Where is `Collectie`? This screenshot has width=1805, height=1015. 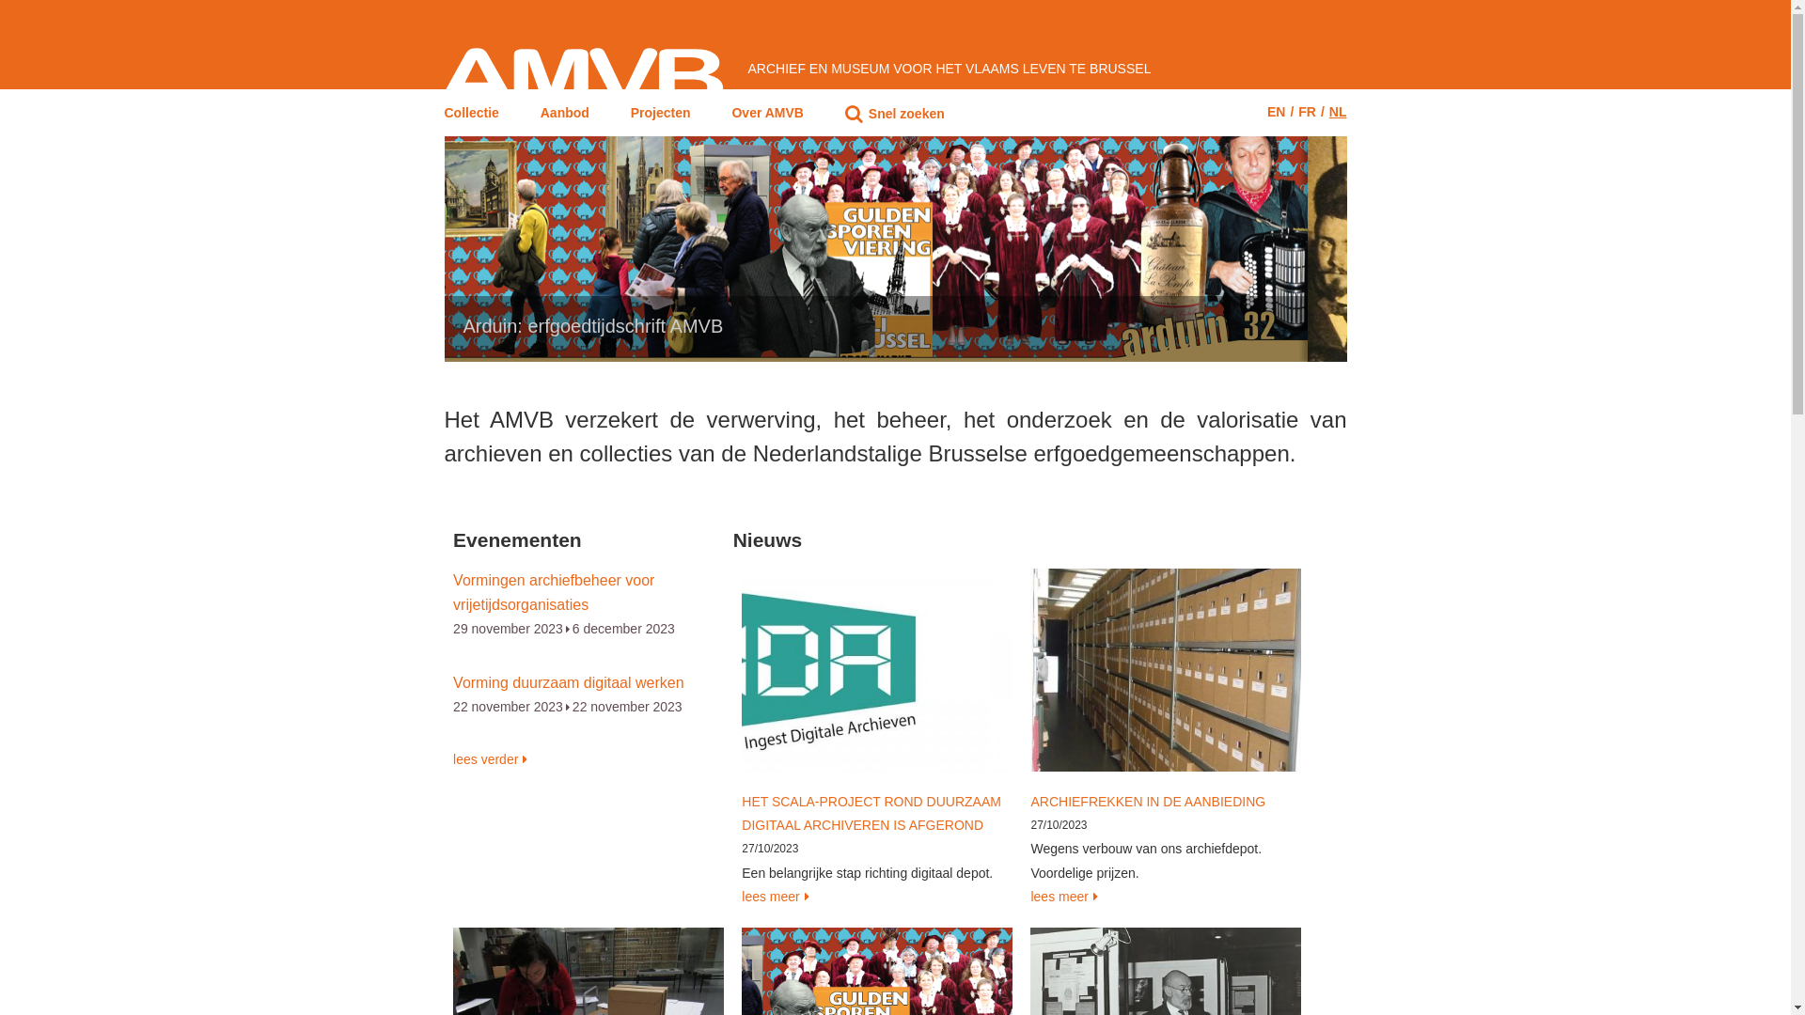
Collectie is located at coordinates (471, 117).